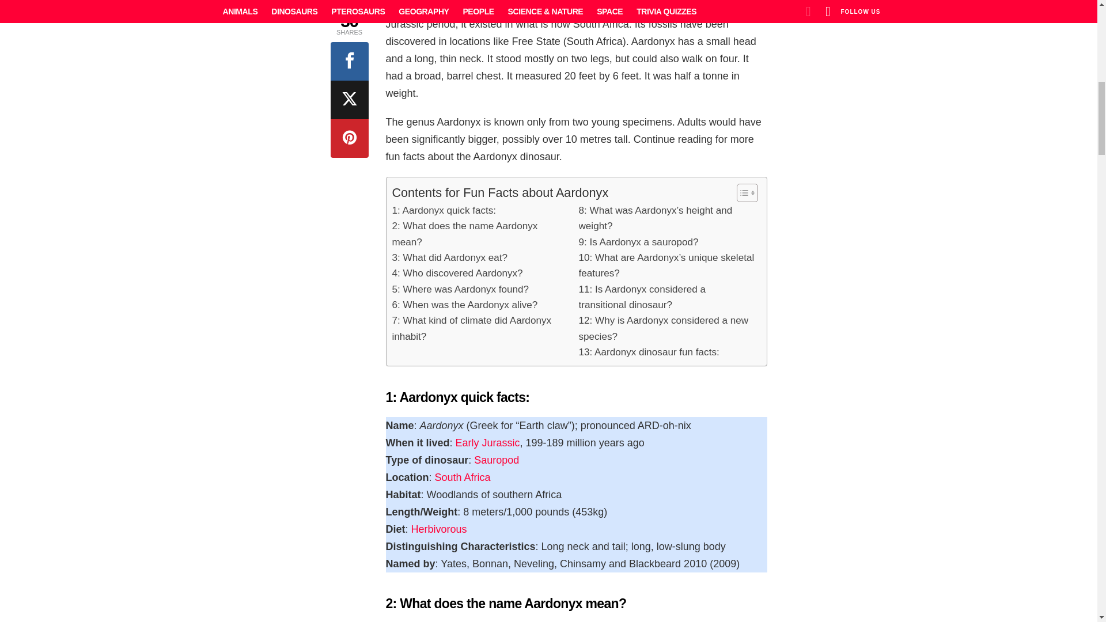 Image resolution: width=1106 pixels, height=622 pixels. Describe the element at coordinates (456, 273) in the screenshot. I see `4: Who discovered Aardonyx?` at that location.